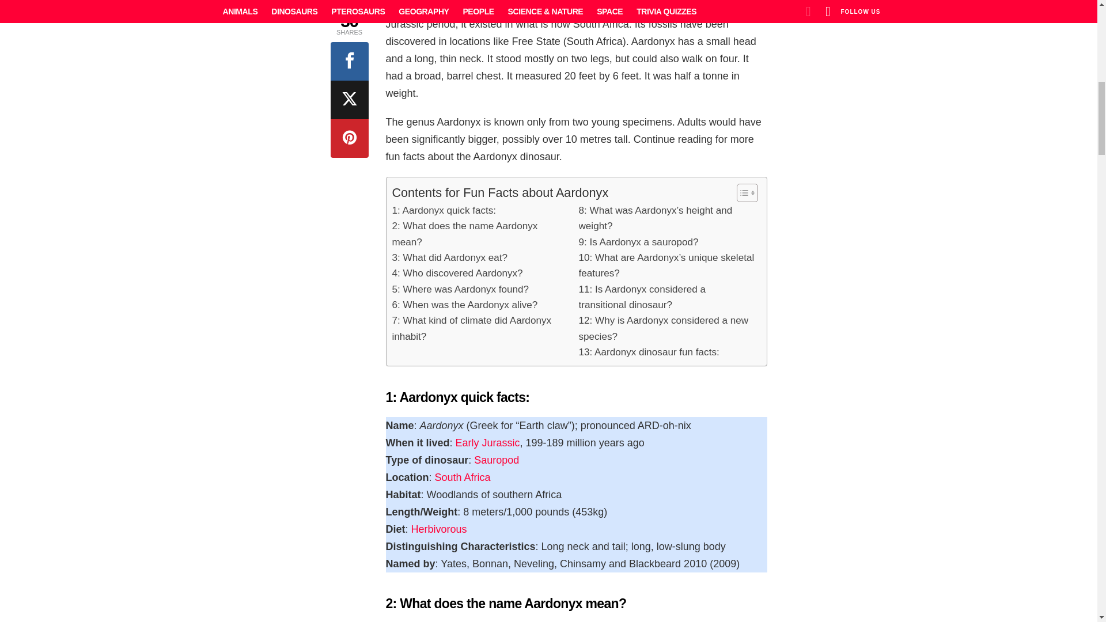 Image resolution: width=1106 pixels, height=622 pixels. Describe the element at coordinates (456, 273) in the screenshot. I see `4: Who discovered Aardonyx?` at that location.